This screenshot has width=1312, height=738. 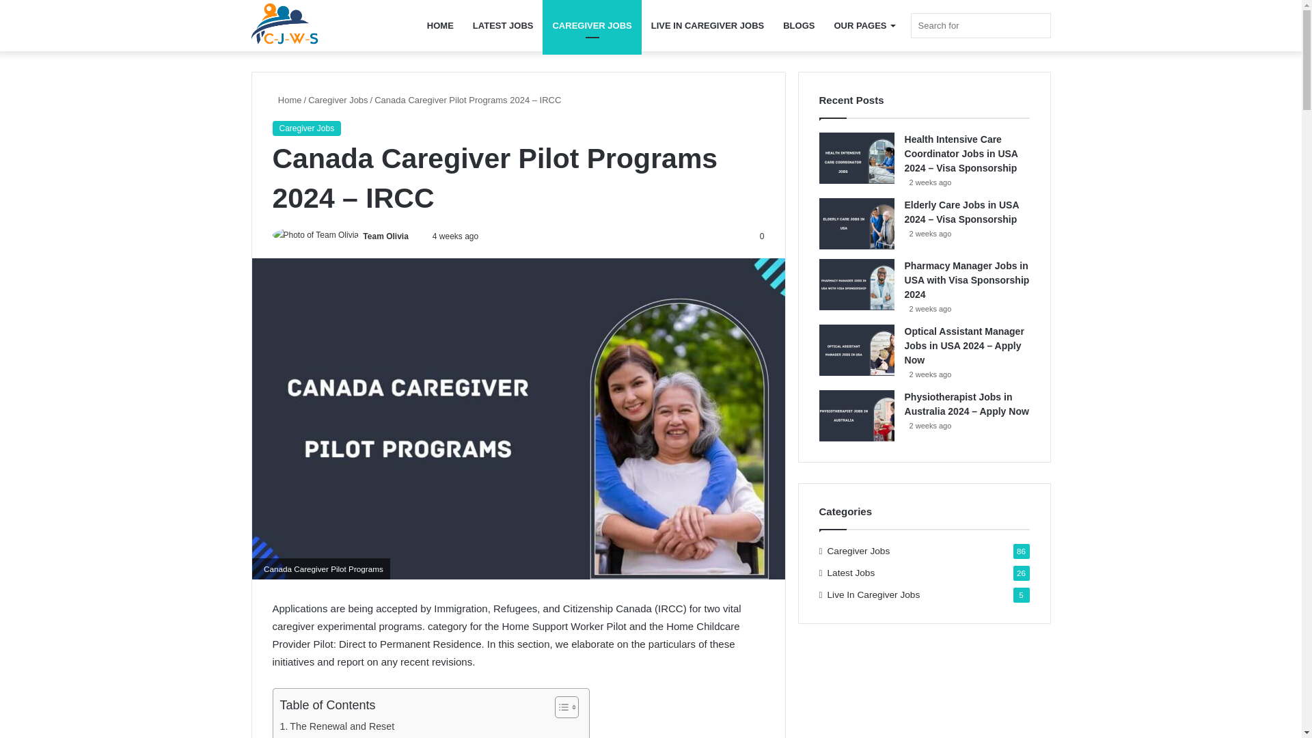 I want to click on Time Is of the Essence, so click(x=347, y=736).